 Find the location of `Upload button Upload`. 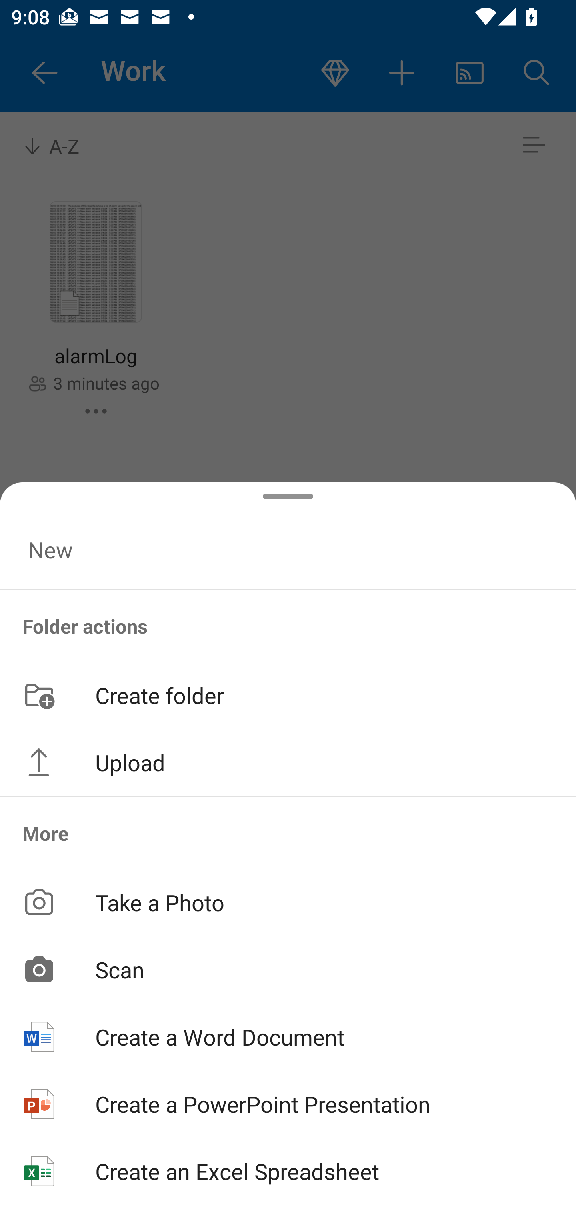

Upload button Upload is located at coordinates (288, 762).